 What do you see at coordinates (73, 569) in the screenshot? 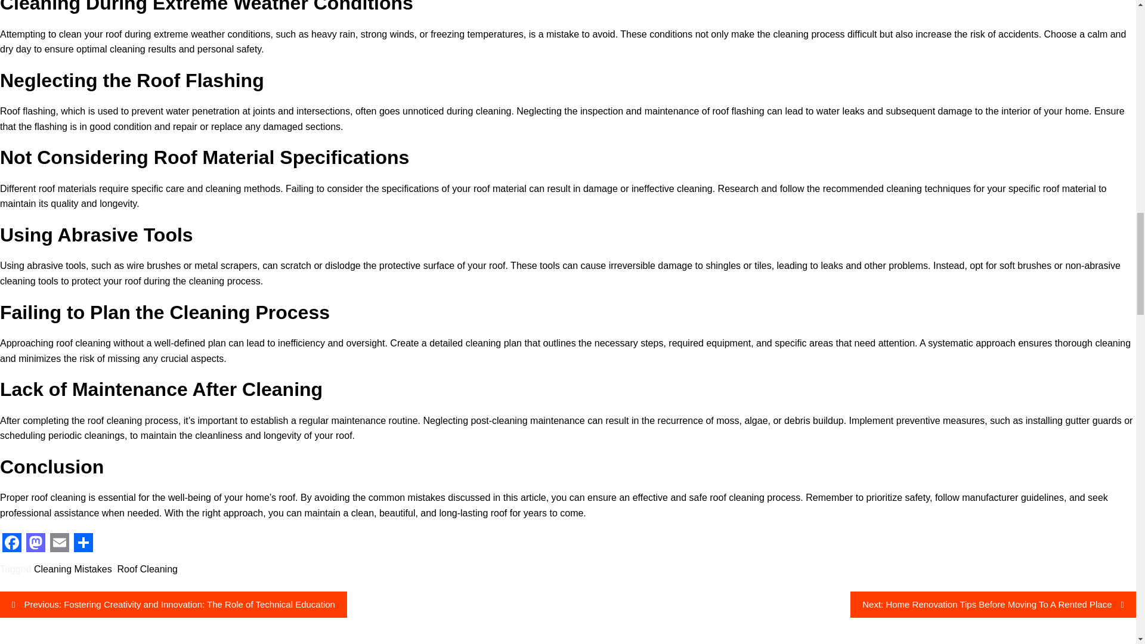
I see `Cleaning Mistakes` at bounding box center [73, 569].